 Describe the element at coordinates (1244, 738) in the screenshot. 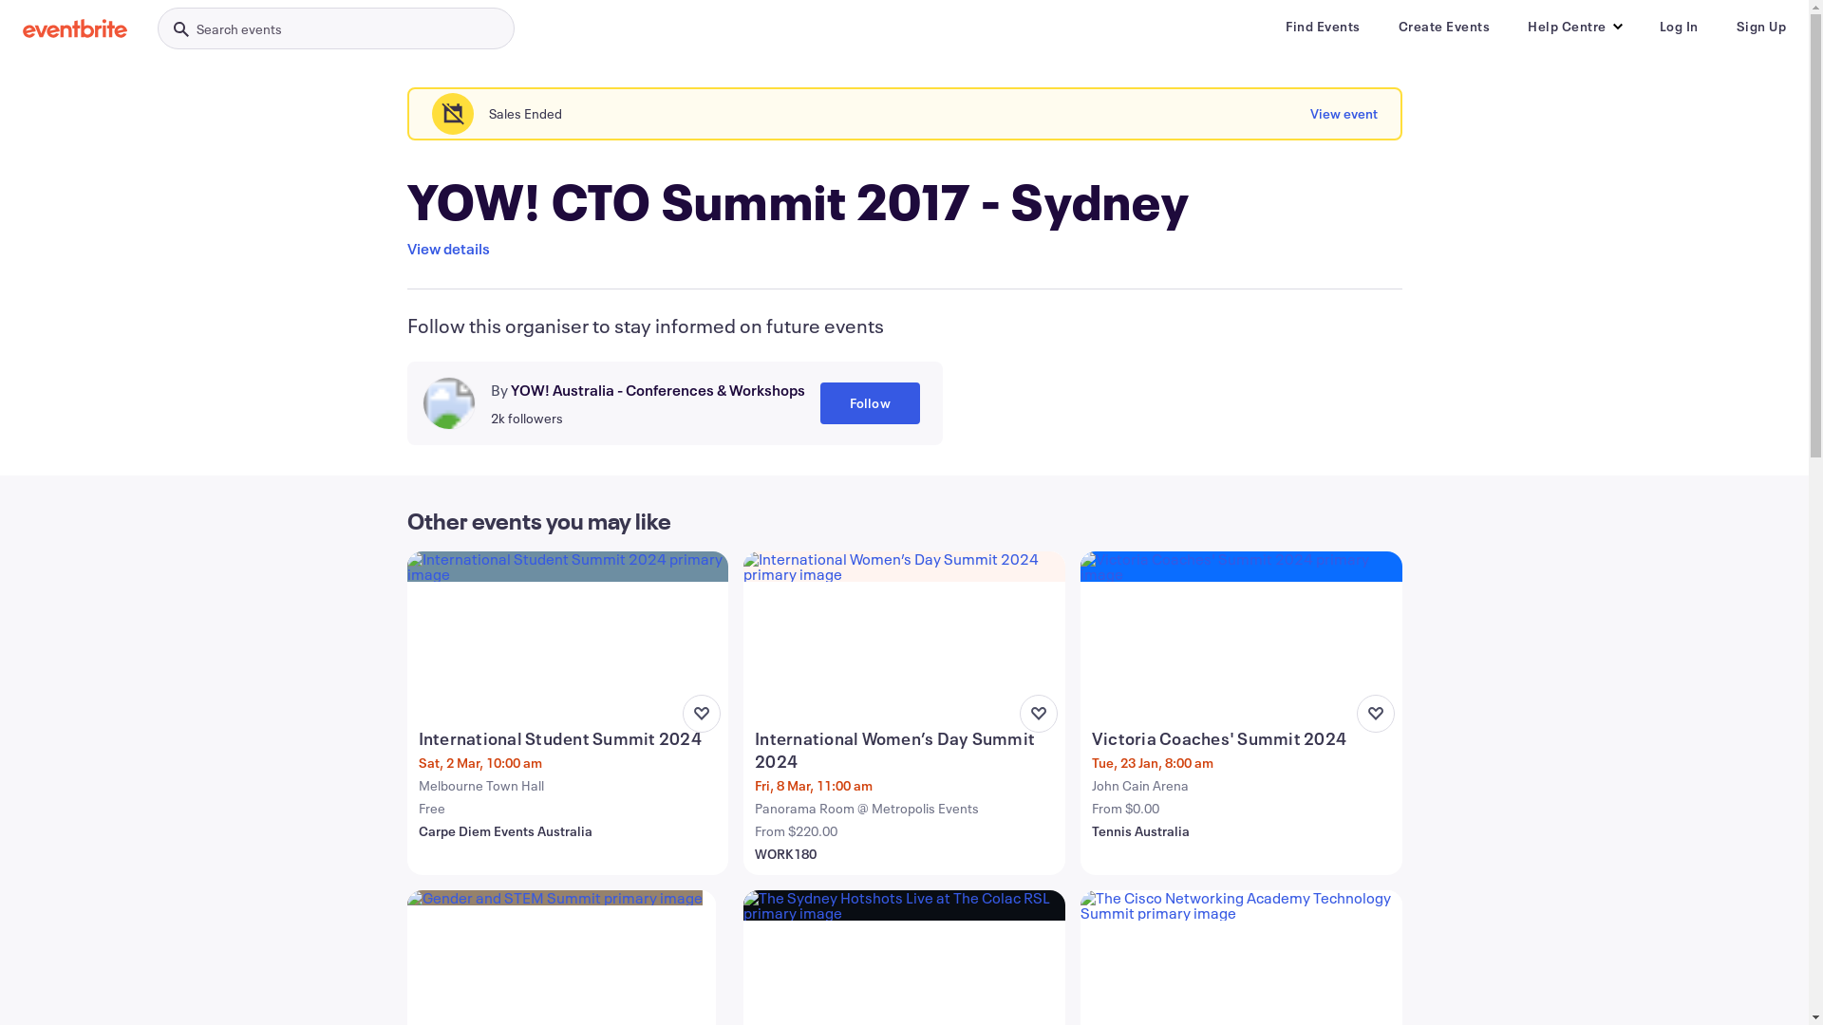

I see `Victoria Coaches' Summit 2024` at that location.